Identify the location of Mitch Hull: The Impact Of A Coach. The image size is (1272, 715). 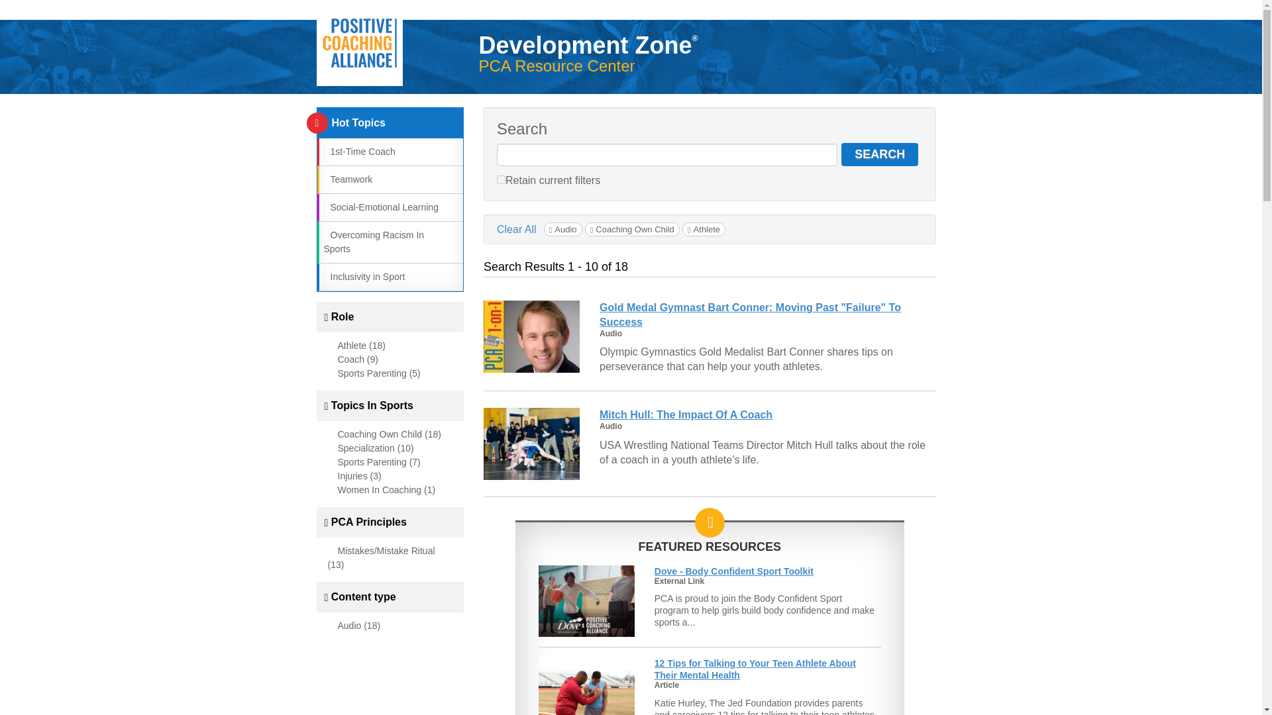
(685, 414).